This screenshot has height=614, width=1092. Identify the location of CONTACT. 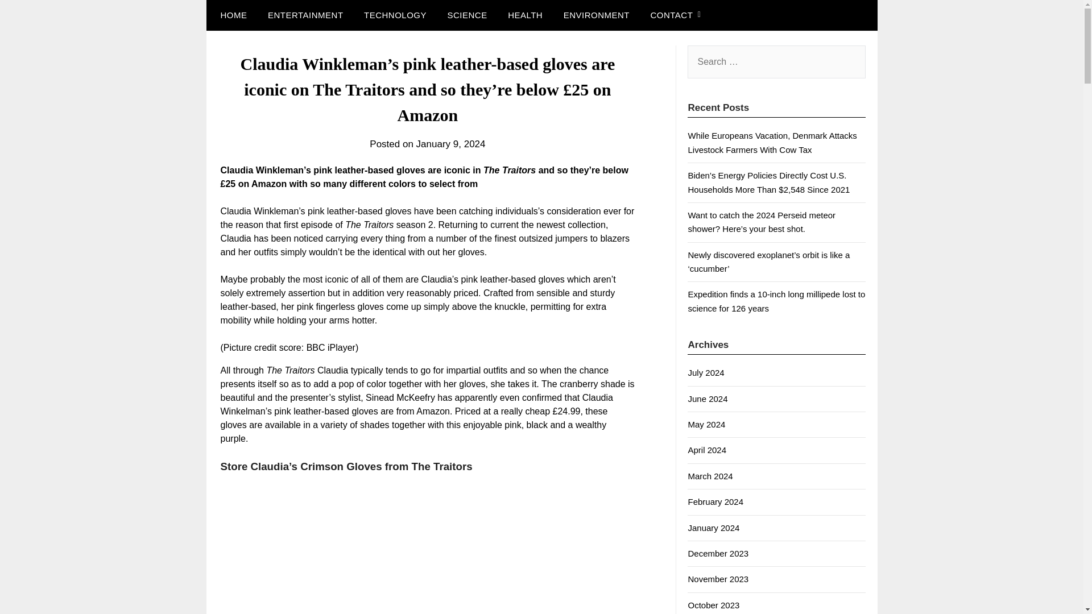
(671, 15).